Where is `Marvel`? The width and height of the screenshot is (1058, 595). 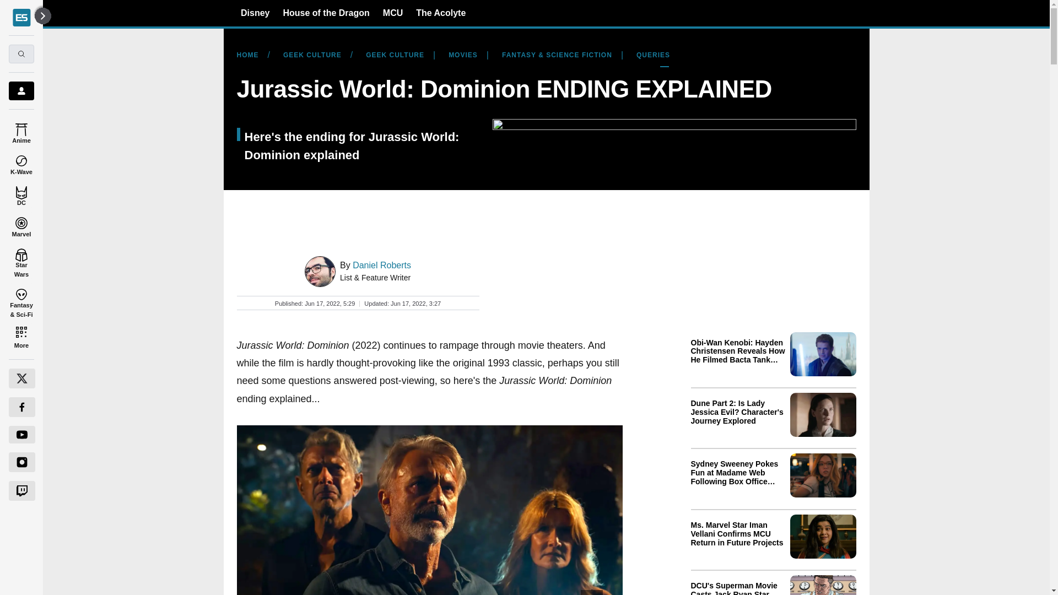 Marvel is located at coordinates (21, 225).